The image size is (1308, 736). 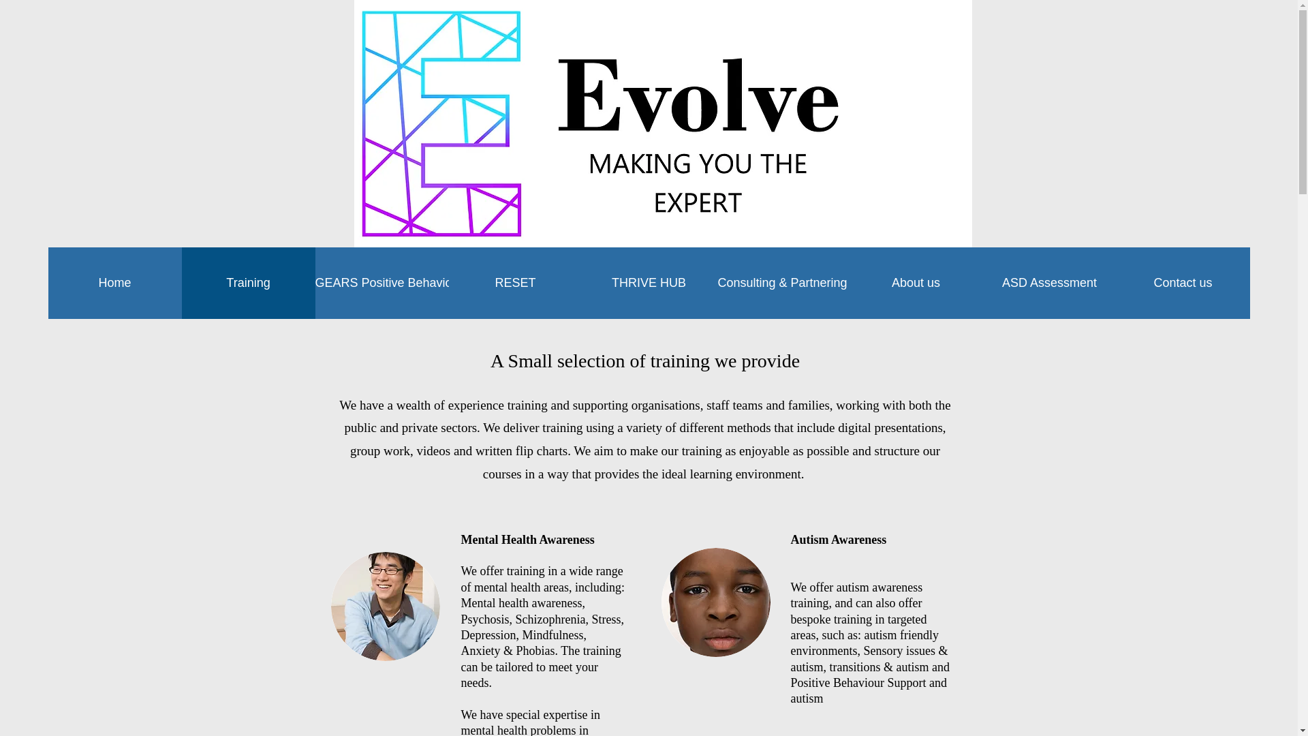 What do you see at coordinates (649, 282) in the screenshot?
I see `THRIVE HUB` at bounding box center [649, 282].